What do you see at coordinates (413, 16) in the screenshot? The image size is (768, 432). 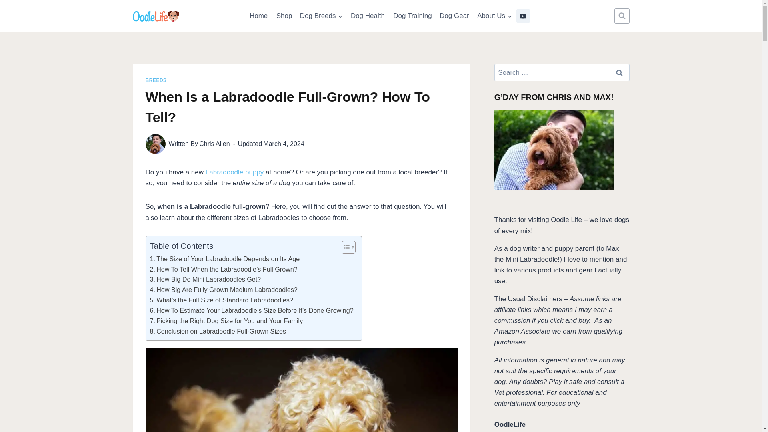 I see `Dog Training` at bounding box center [413, 16].